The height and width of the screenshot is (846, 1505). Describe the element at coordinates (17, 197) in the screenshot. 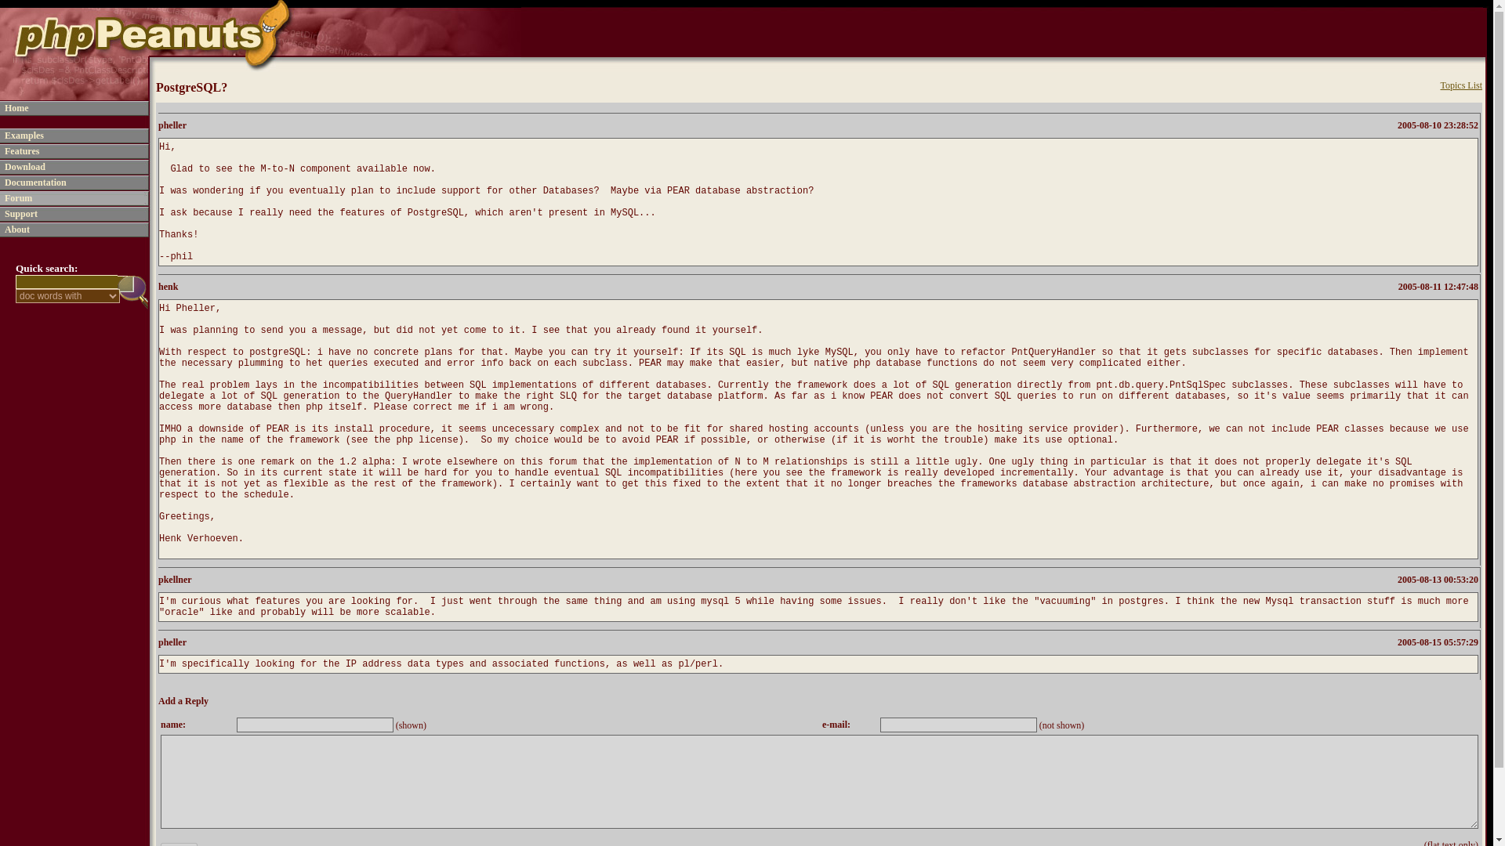

I see `Forum` at that location.